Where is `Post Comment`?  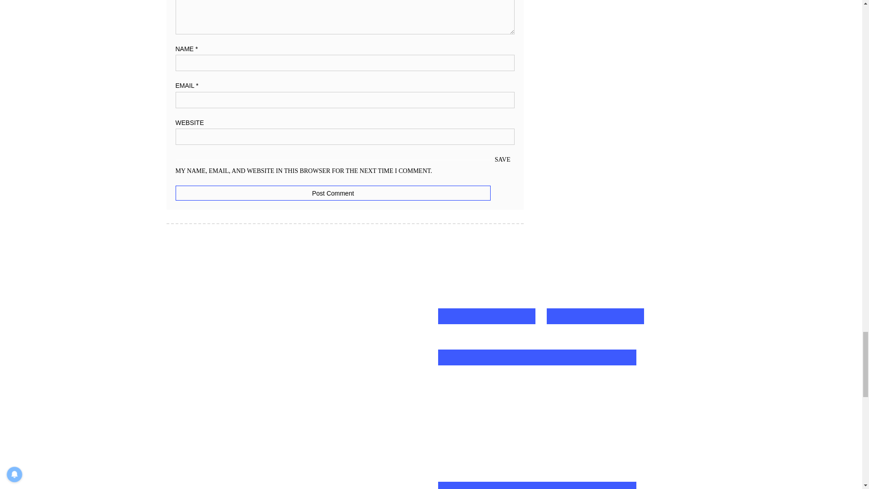 Post Comment is located at coordinates (333, 193).